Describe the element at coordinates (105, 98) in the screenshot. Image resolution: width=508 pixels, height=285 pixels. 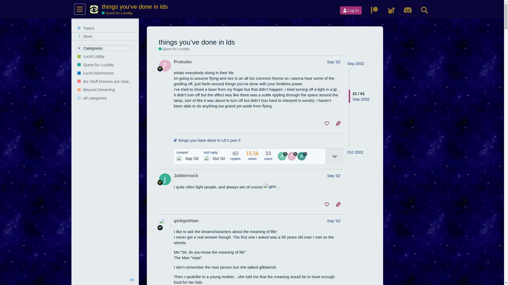
I see `All categories` at that location.